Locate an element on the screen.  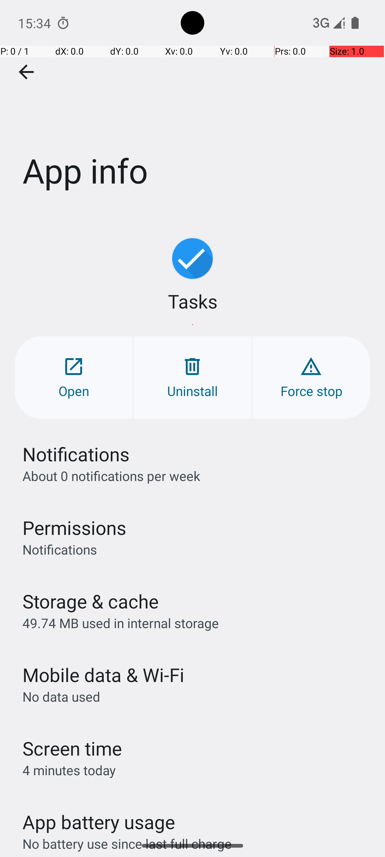
4 minutes today is located at coordinates (69, 770).